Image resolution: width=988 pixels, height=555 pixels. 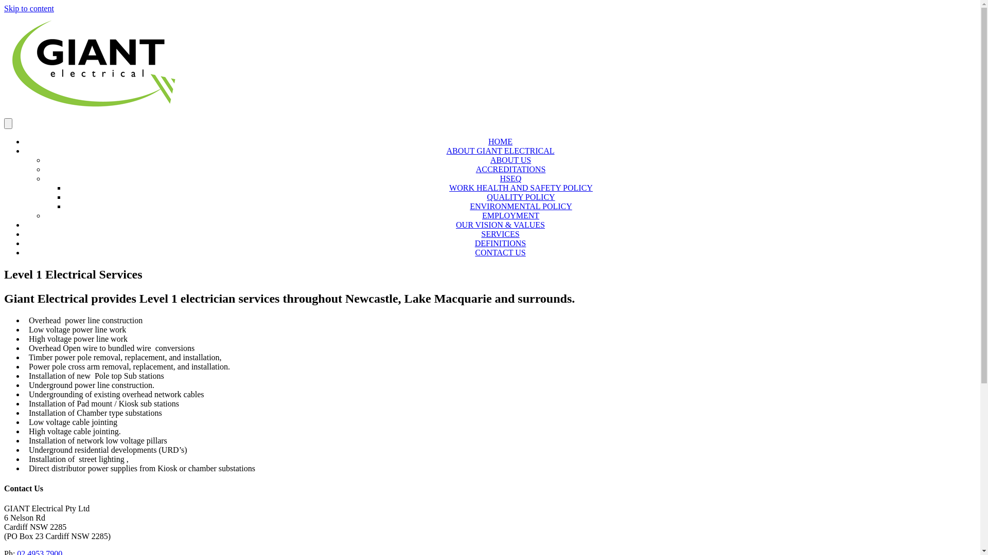 What do you see at coordinates (500, 225) in the screenshot?
I see `OUR VISION & VALUES` at bounding box center [500, 225].